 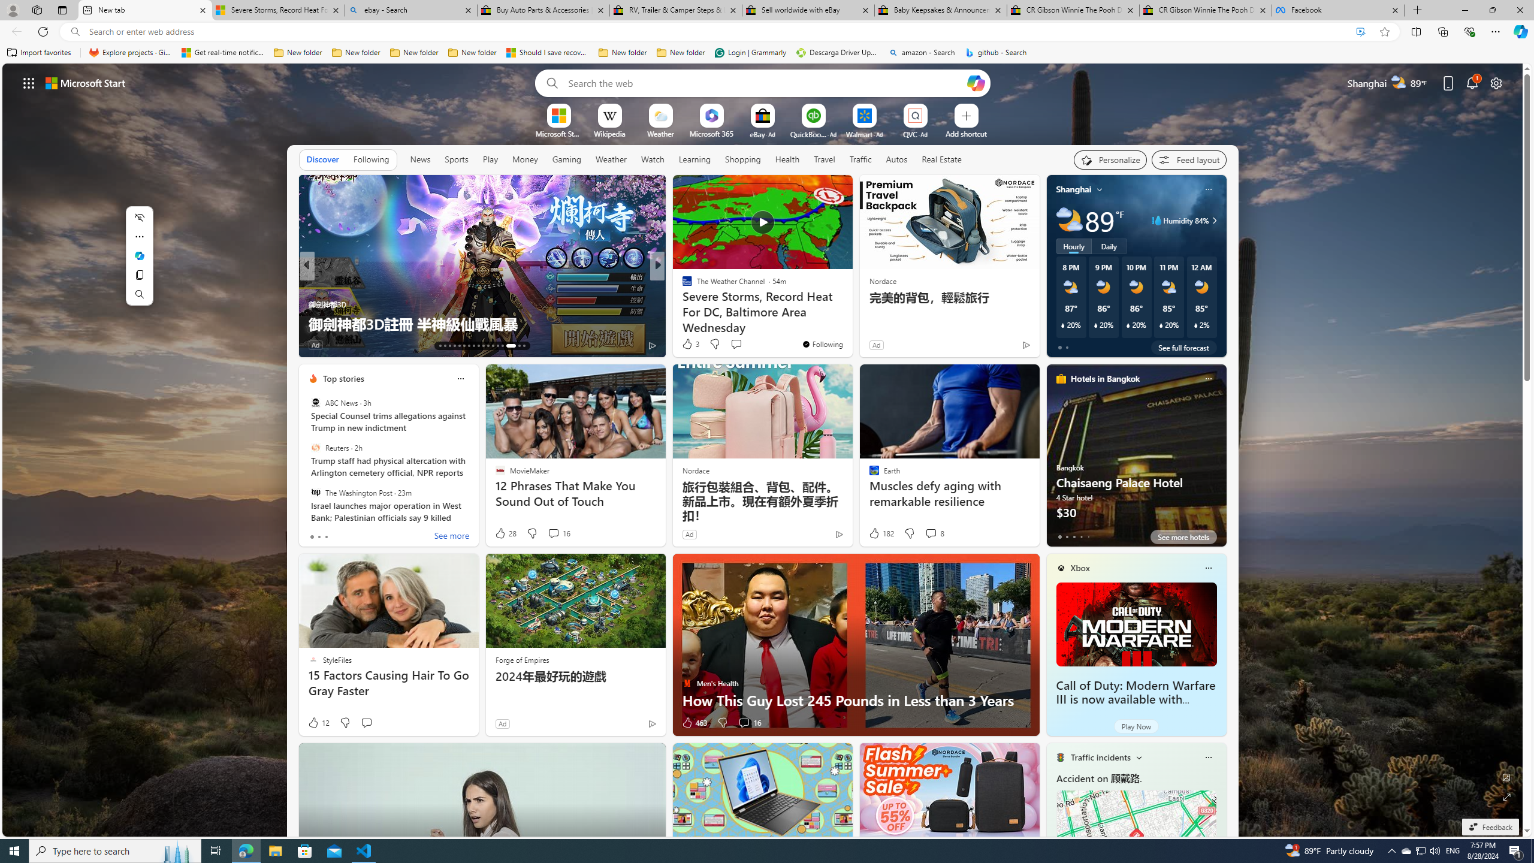 What do you see at coordinates (524, 346) in the screenshot?
I see `AutomationID: tab-29` at bounding box center [524, 346].